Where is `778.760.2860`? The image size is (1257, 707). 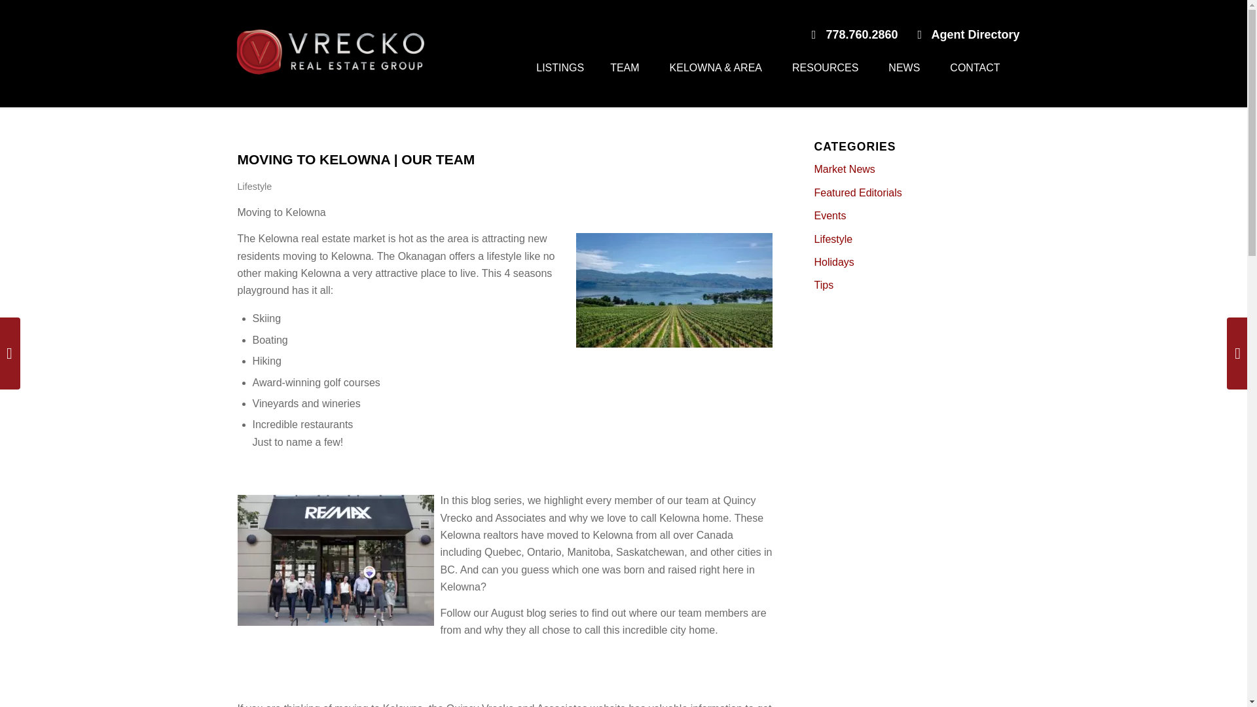 778.760.2860 is located at coordinates (855, 34).